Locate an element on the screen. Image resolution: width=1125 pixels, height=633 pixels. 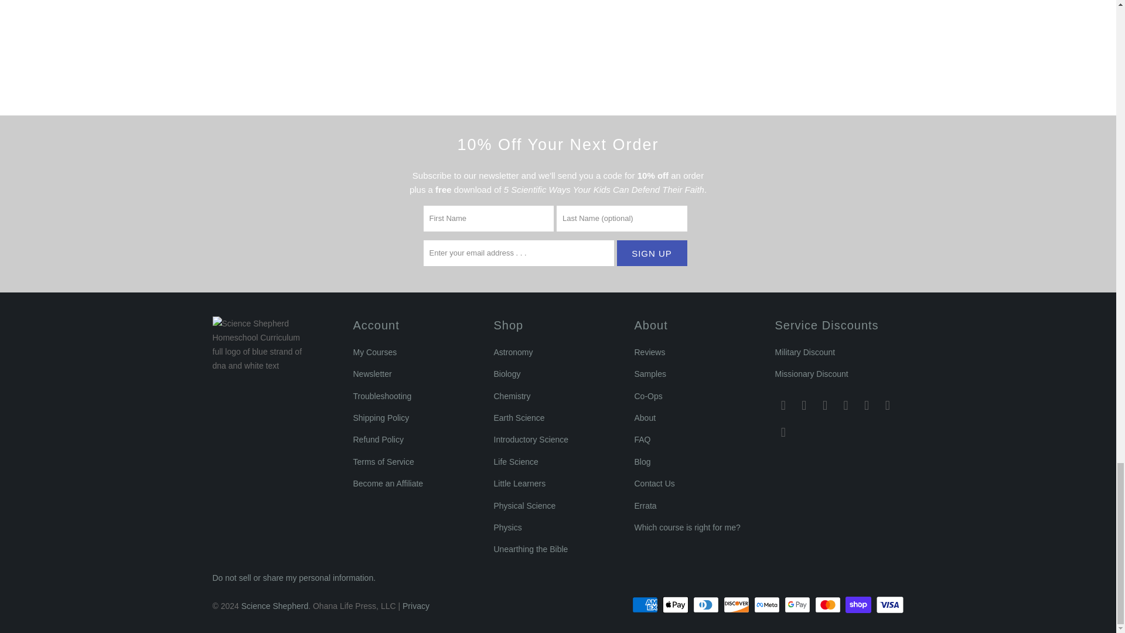
Diners Club is located at coordinates (707, 605).